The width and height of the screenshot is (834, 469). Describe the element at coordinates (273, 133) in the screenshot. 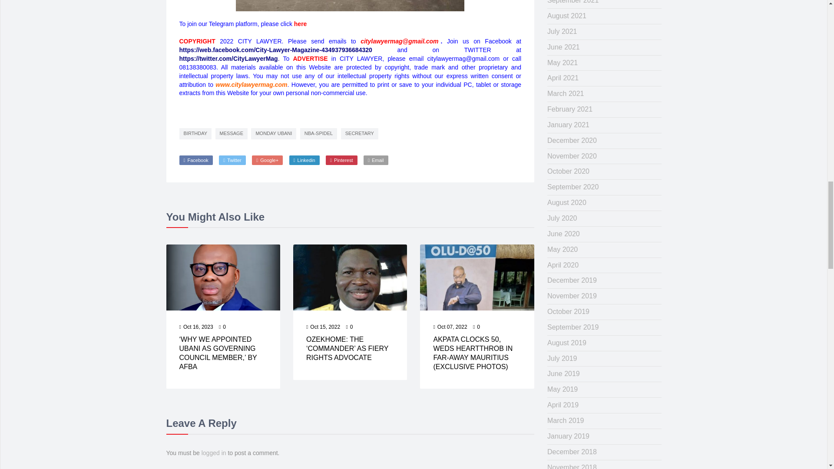

I see `MONDAY UBANI` at that location.